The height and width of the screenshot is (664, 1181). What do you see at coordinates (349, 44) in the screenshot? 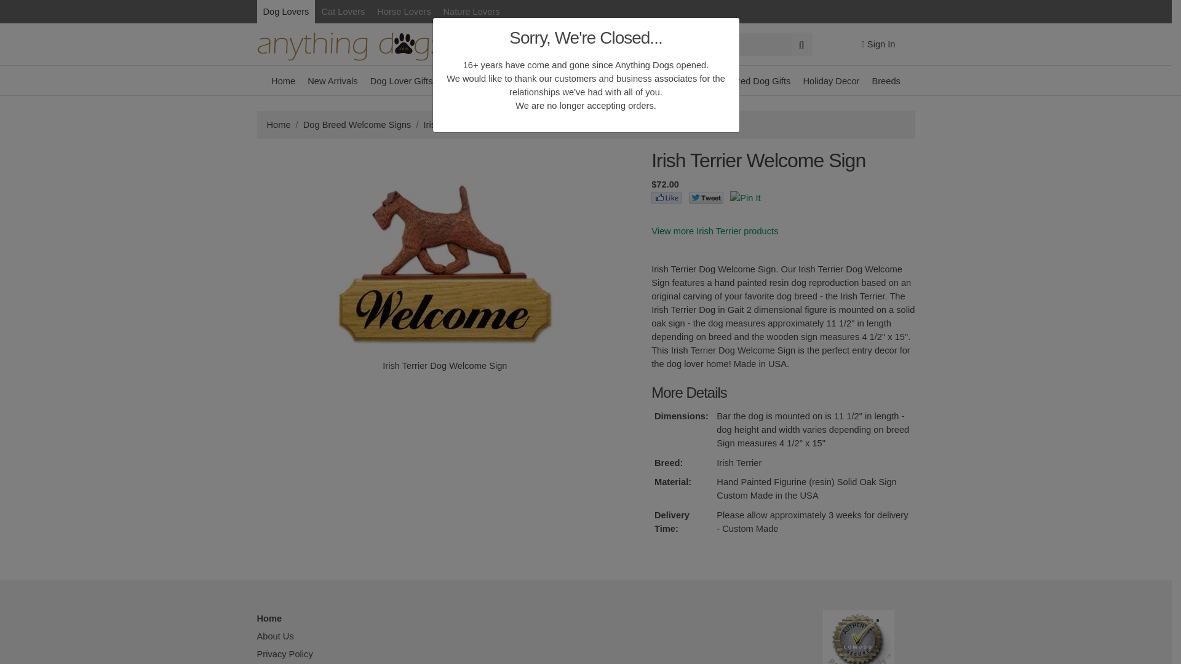
I see `AnythingDogs.com` at bounding box center [349, 44].